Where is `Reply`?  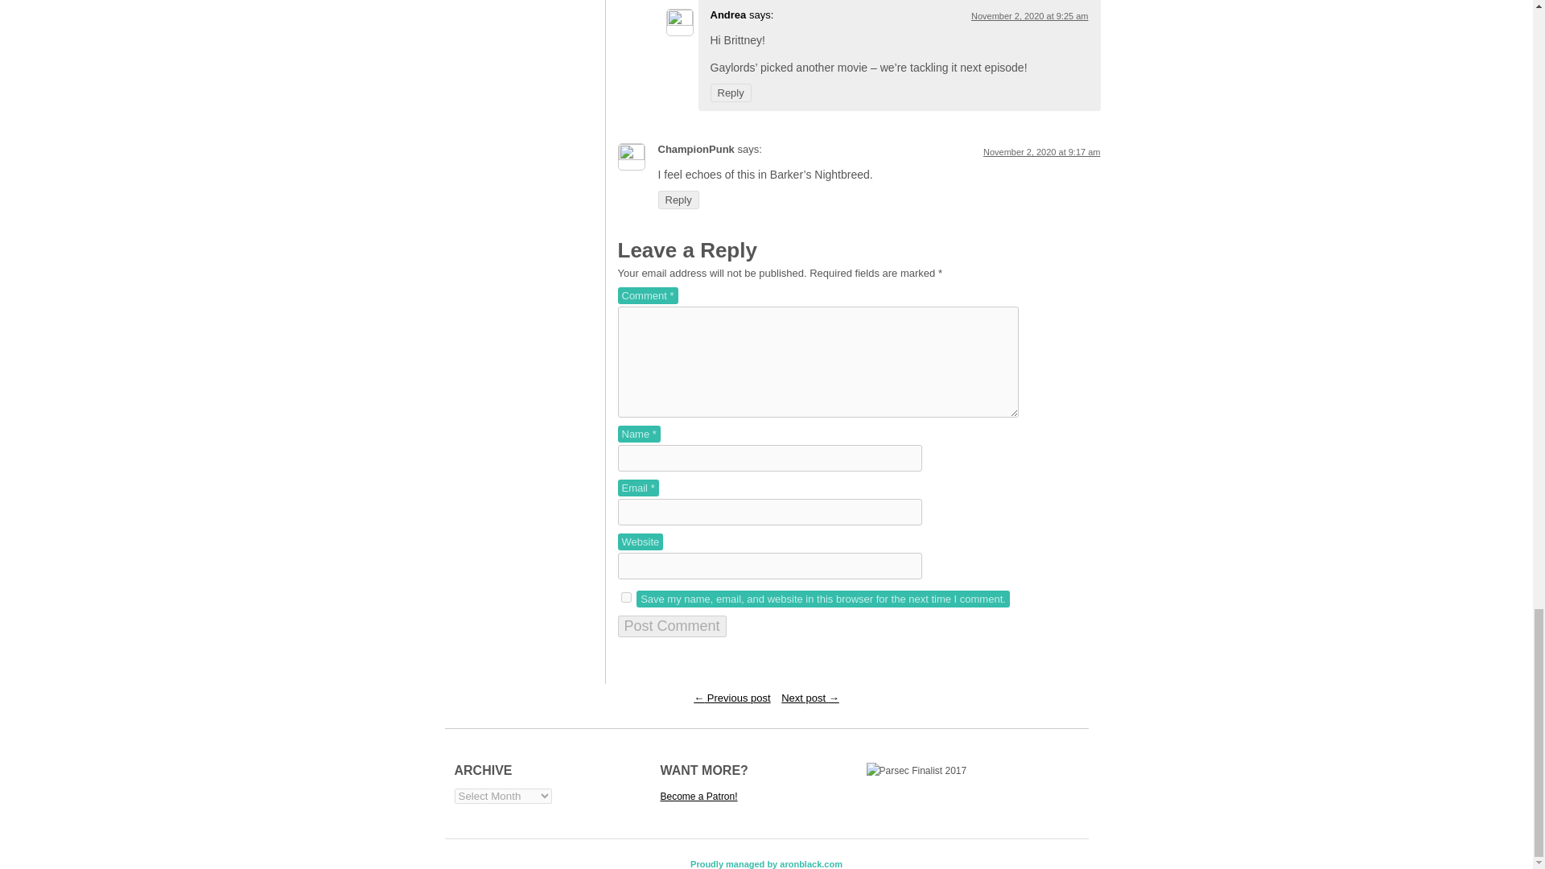
Reply is located at coordinates (730, 93).